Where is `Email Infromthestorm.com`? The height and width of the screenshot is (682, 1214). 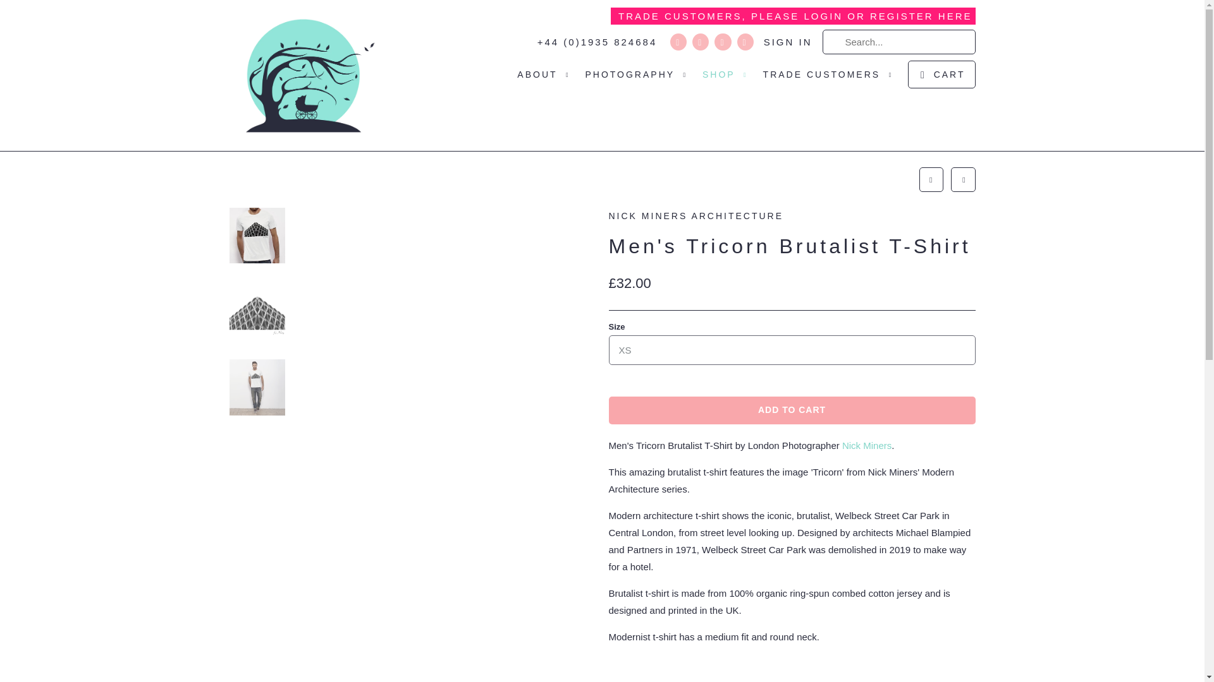
Email Infromthestorm.com is located at coordinates (745, 42).